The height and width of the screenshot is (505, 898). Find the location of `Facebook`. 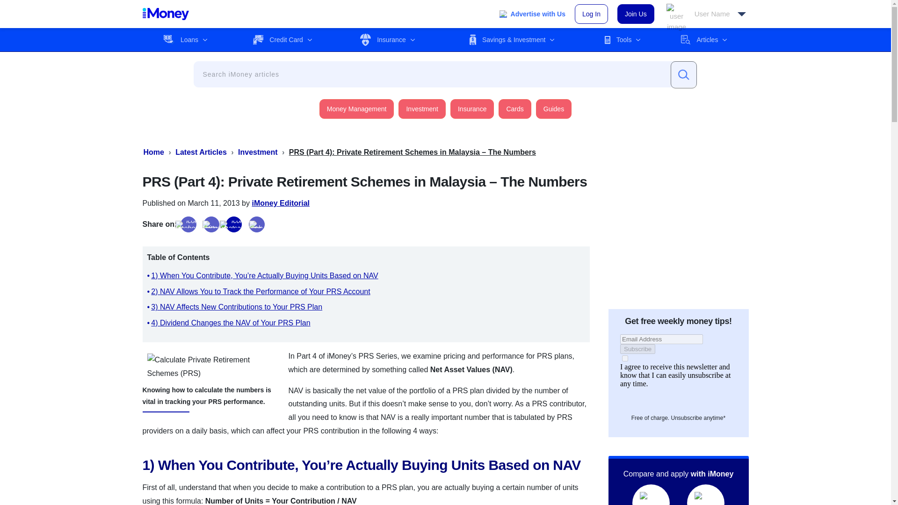

Facebook is located at coordinates (188, 224).